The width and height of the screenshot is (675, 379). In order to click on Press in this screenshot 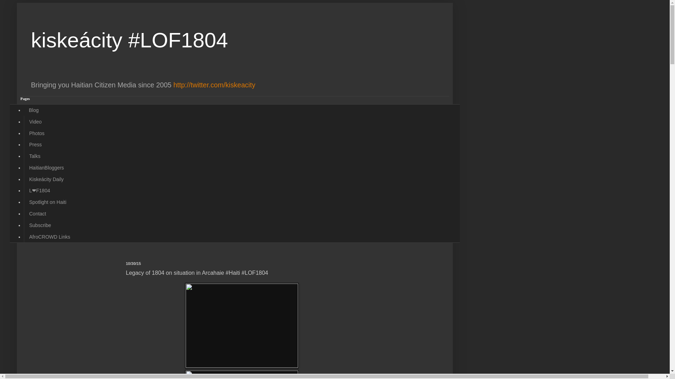, I will do `click(35, 145)`.